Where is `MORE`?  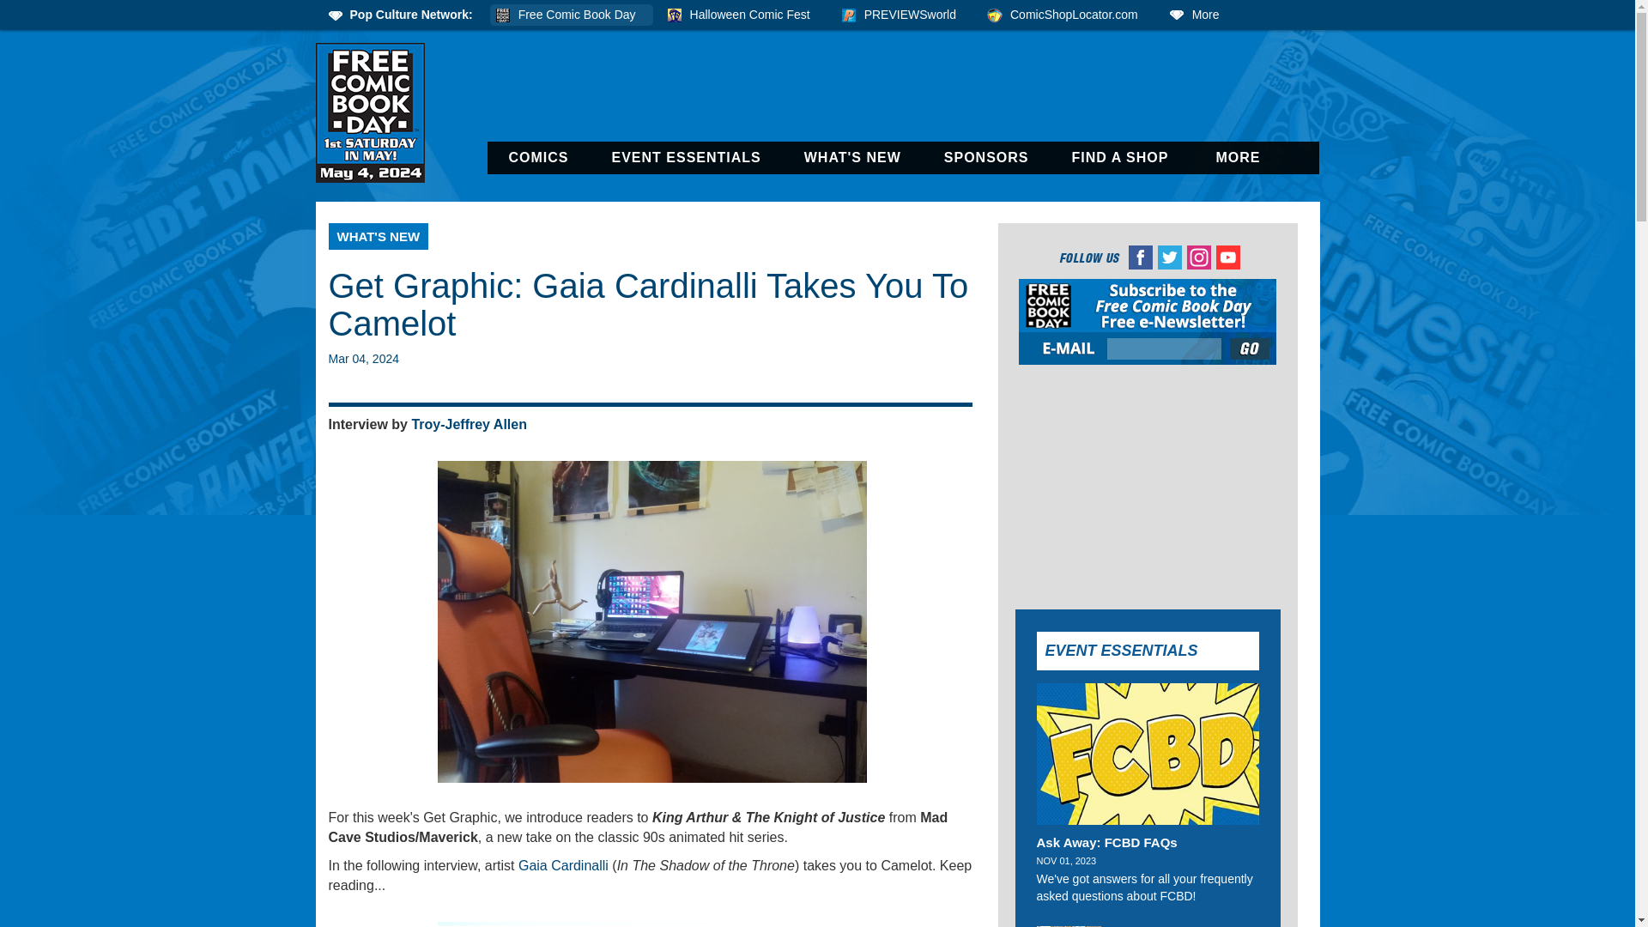 MORE is located at coordinates (1239, 158).